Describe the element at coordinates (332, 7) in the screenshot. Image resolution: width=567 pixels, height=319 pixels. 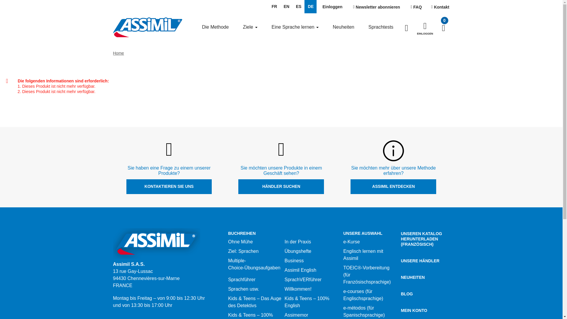
I see `Einloggen` at that location.